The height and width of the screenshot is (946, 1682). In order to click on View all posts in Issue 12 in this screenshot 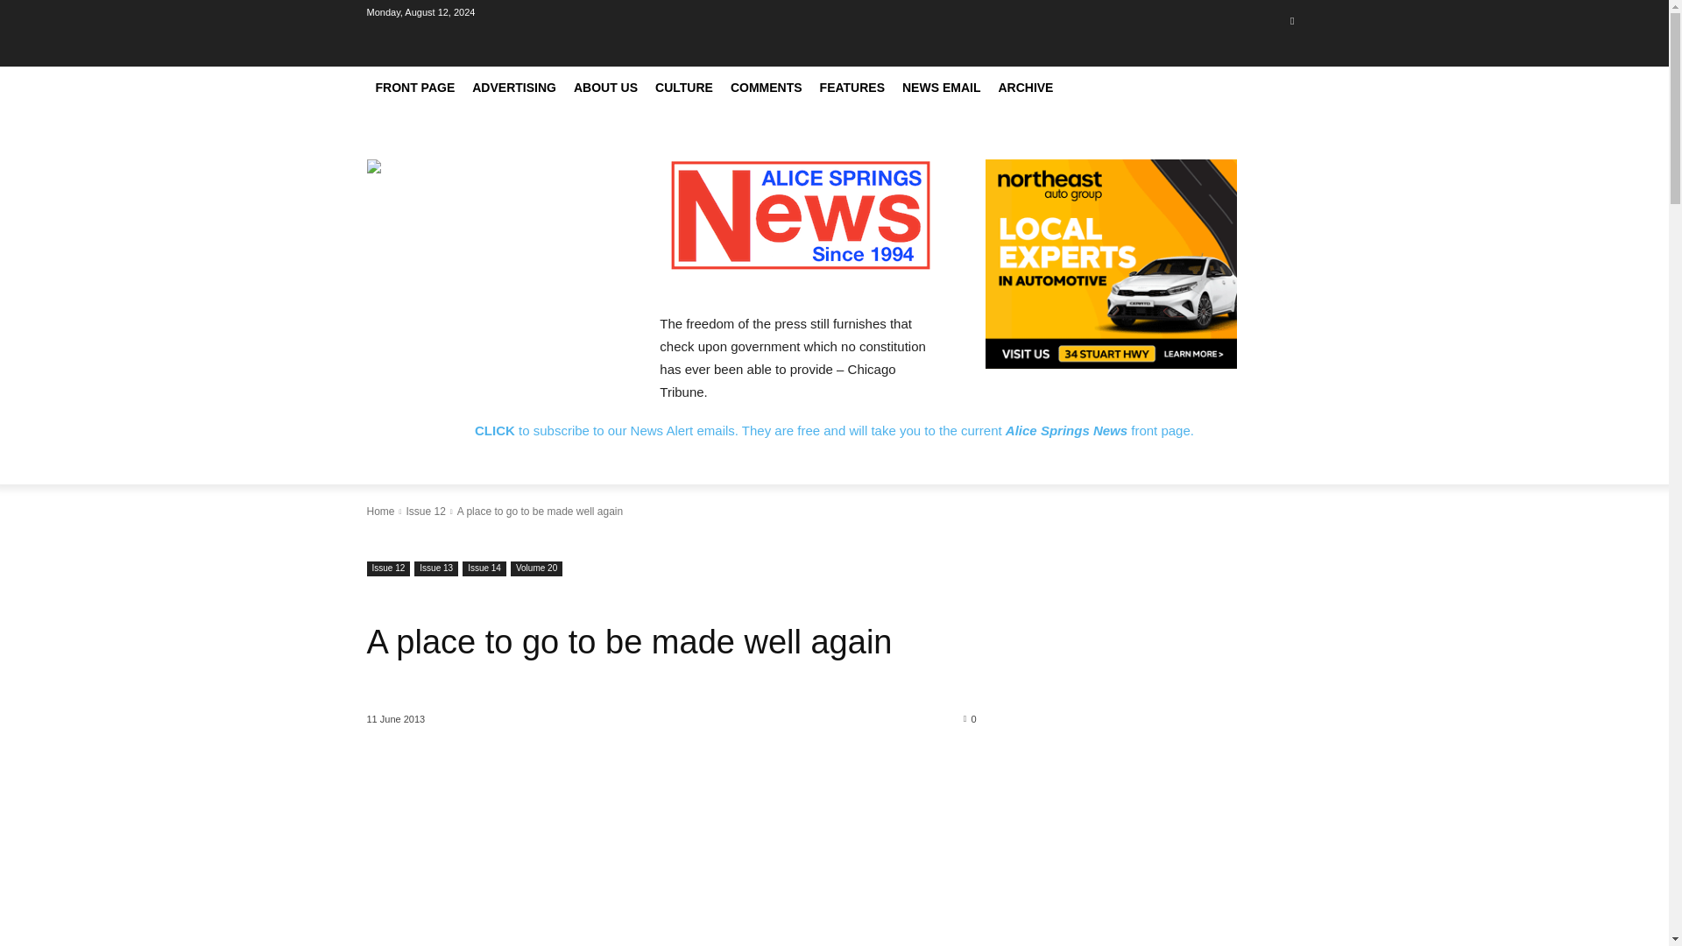, I will do `click(425, 511)`.